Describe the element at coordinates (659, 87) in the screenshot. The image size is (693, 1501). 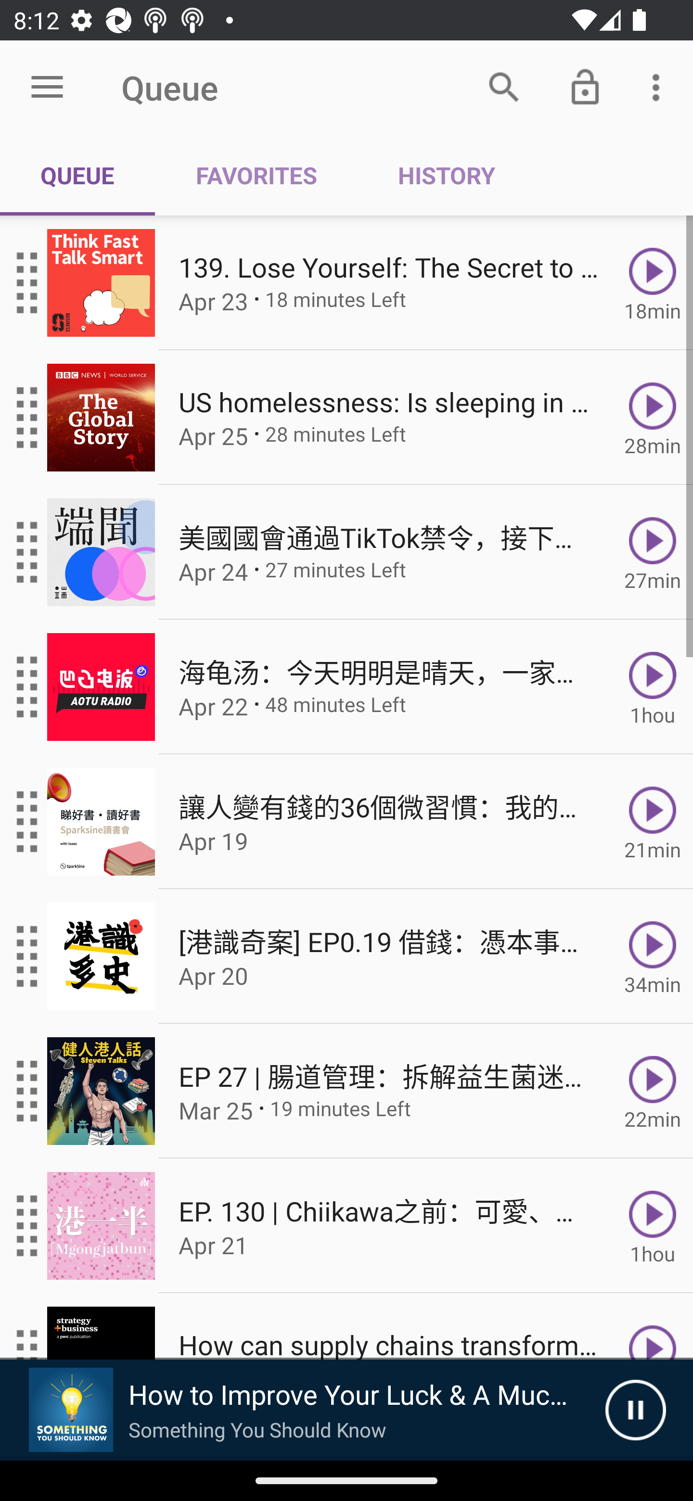
I see `More options` at that location.